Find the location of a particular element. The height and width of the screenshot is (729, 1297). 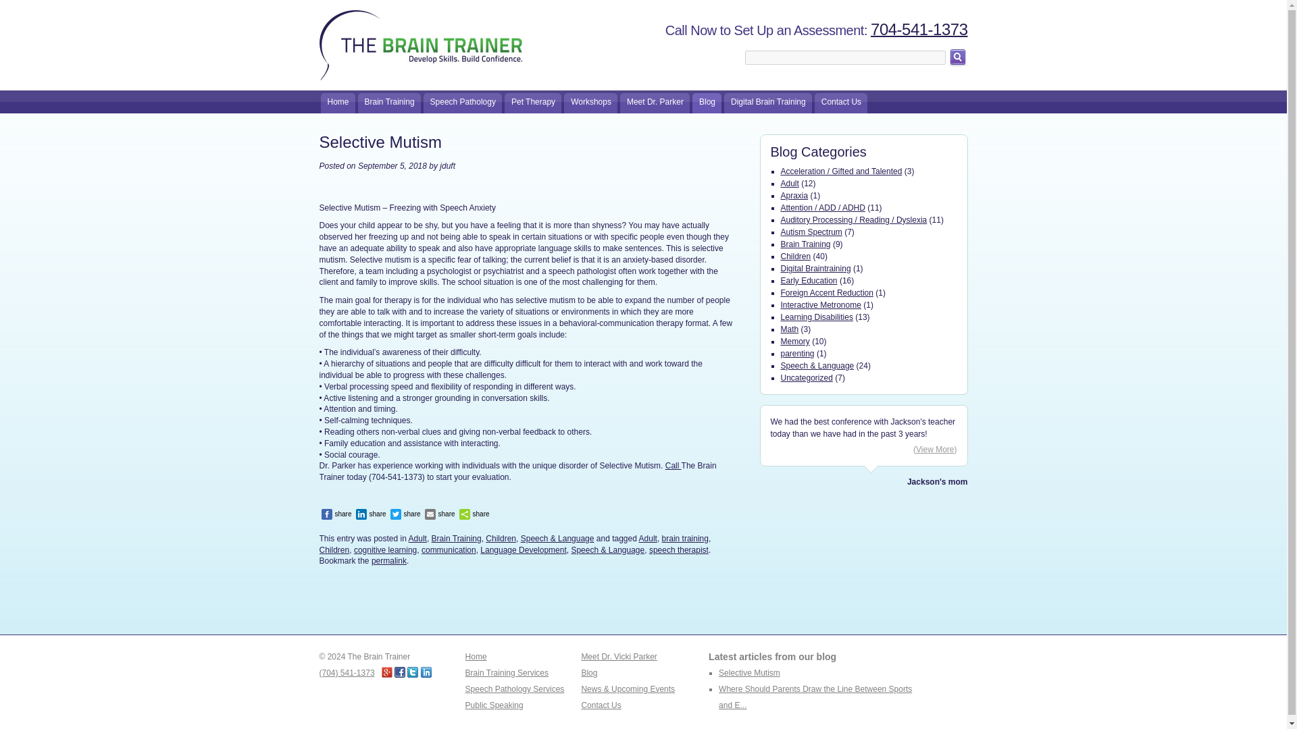

Contact Us is located at coordinates (840, 103).